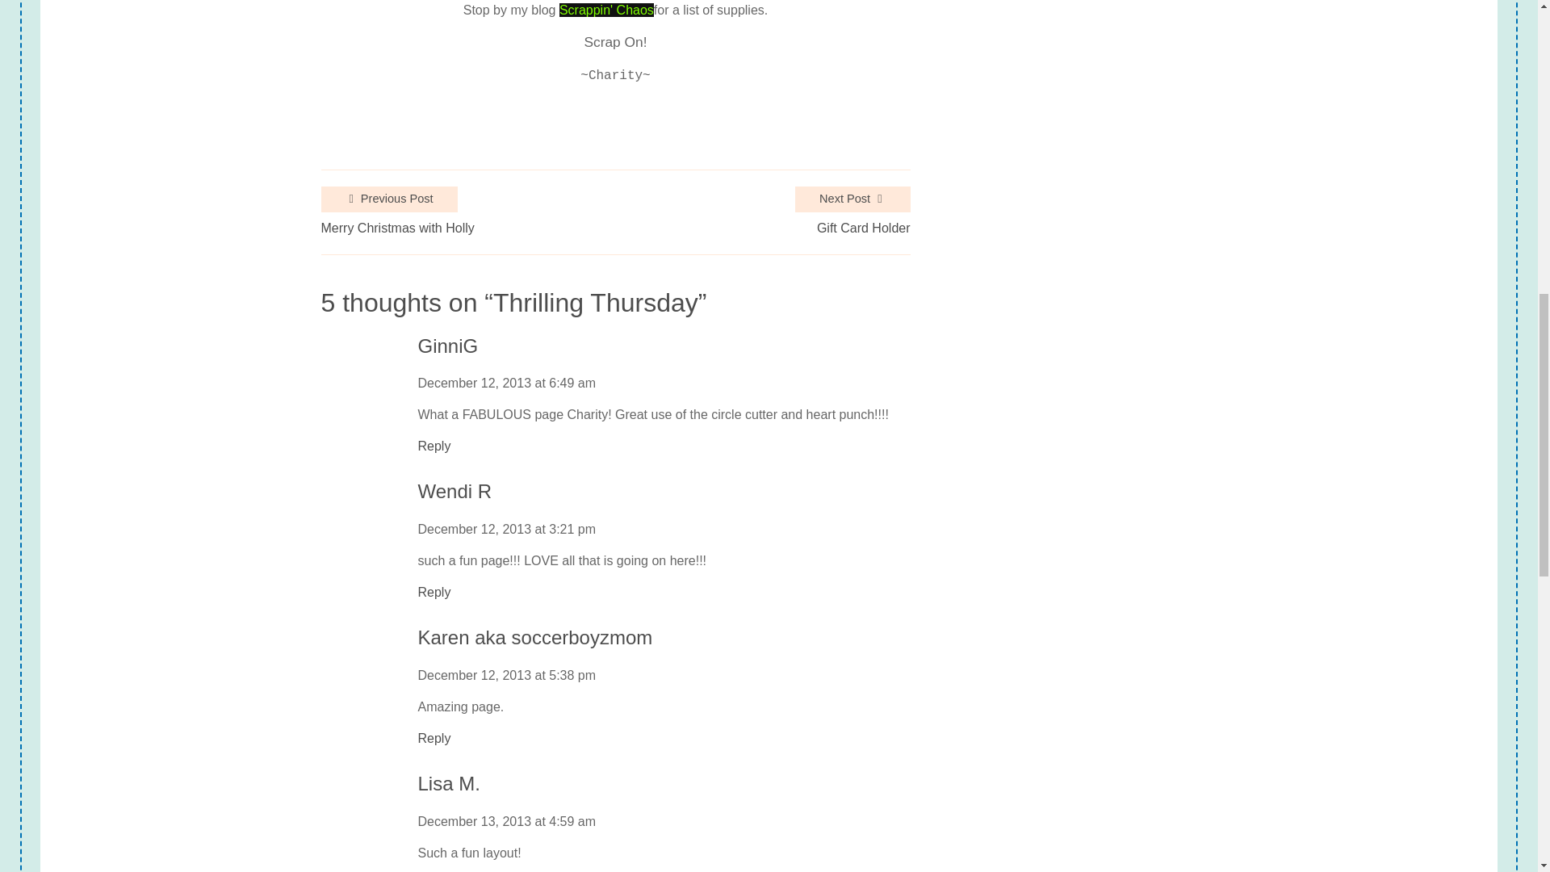 This screenshot has height=872, width=1550. I want to click on Reply, so click(434, 446).